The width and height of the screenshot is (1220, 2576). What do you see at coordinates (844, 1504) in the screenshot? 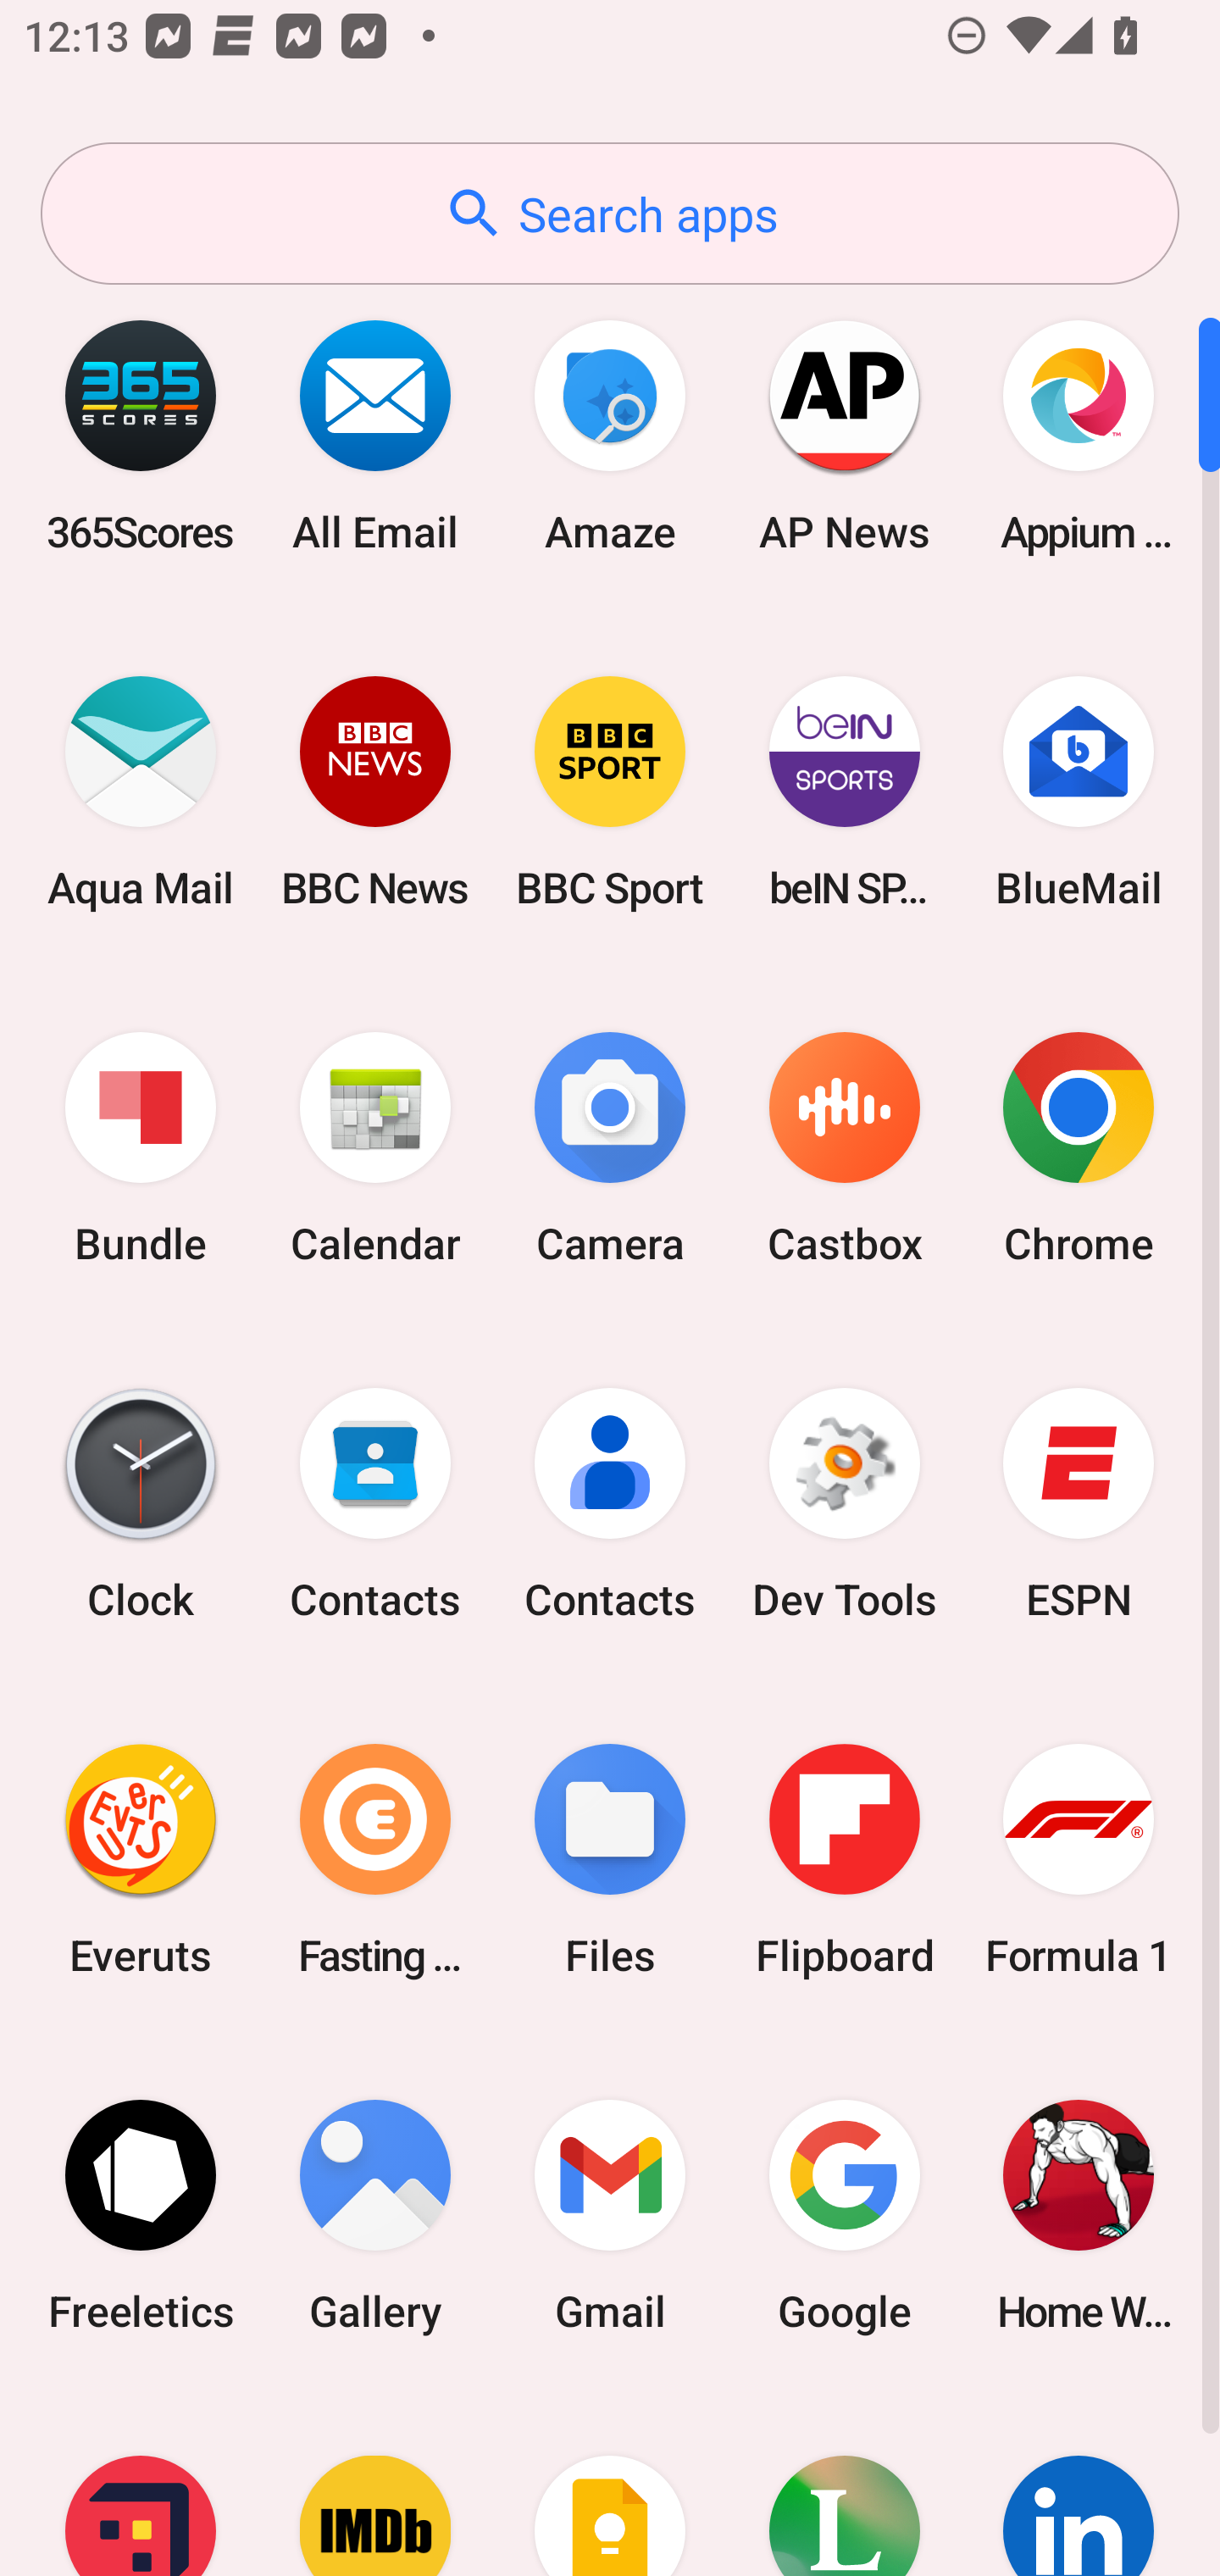
I see `Dev Tools` at bounding box center [844, 1504].